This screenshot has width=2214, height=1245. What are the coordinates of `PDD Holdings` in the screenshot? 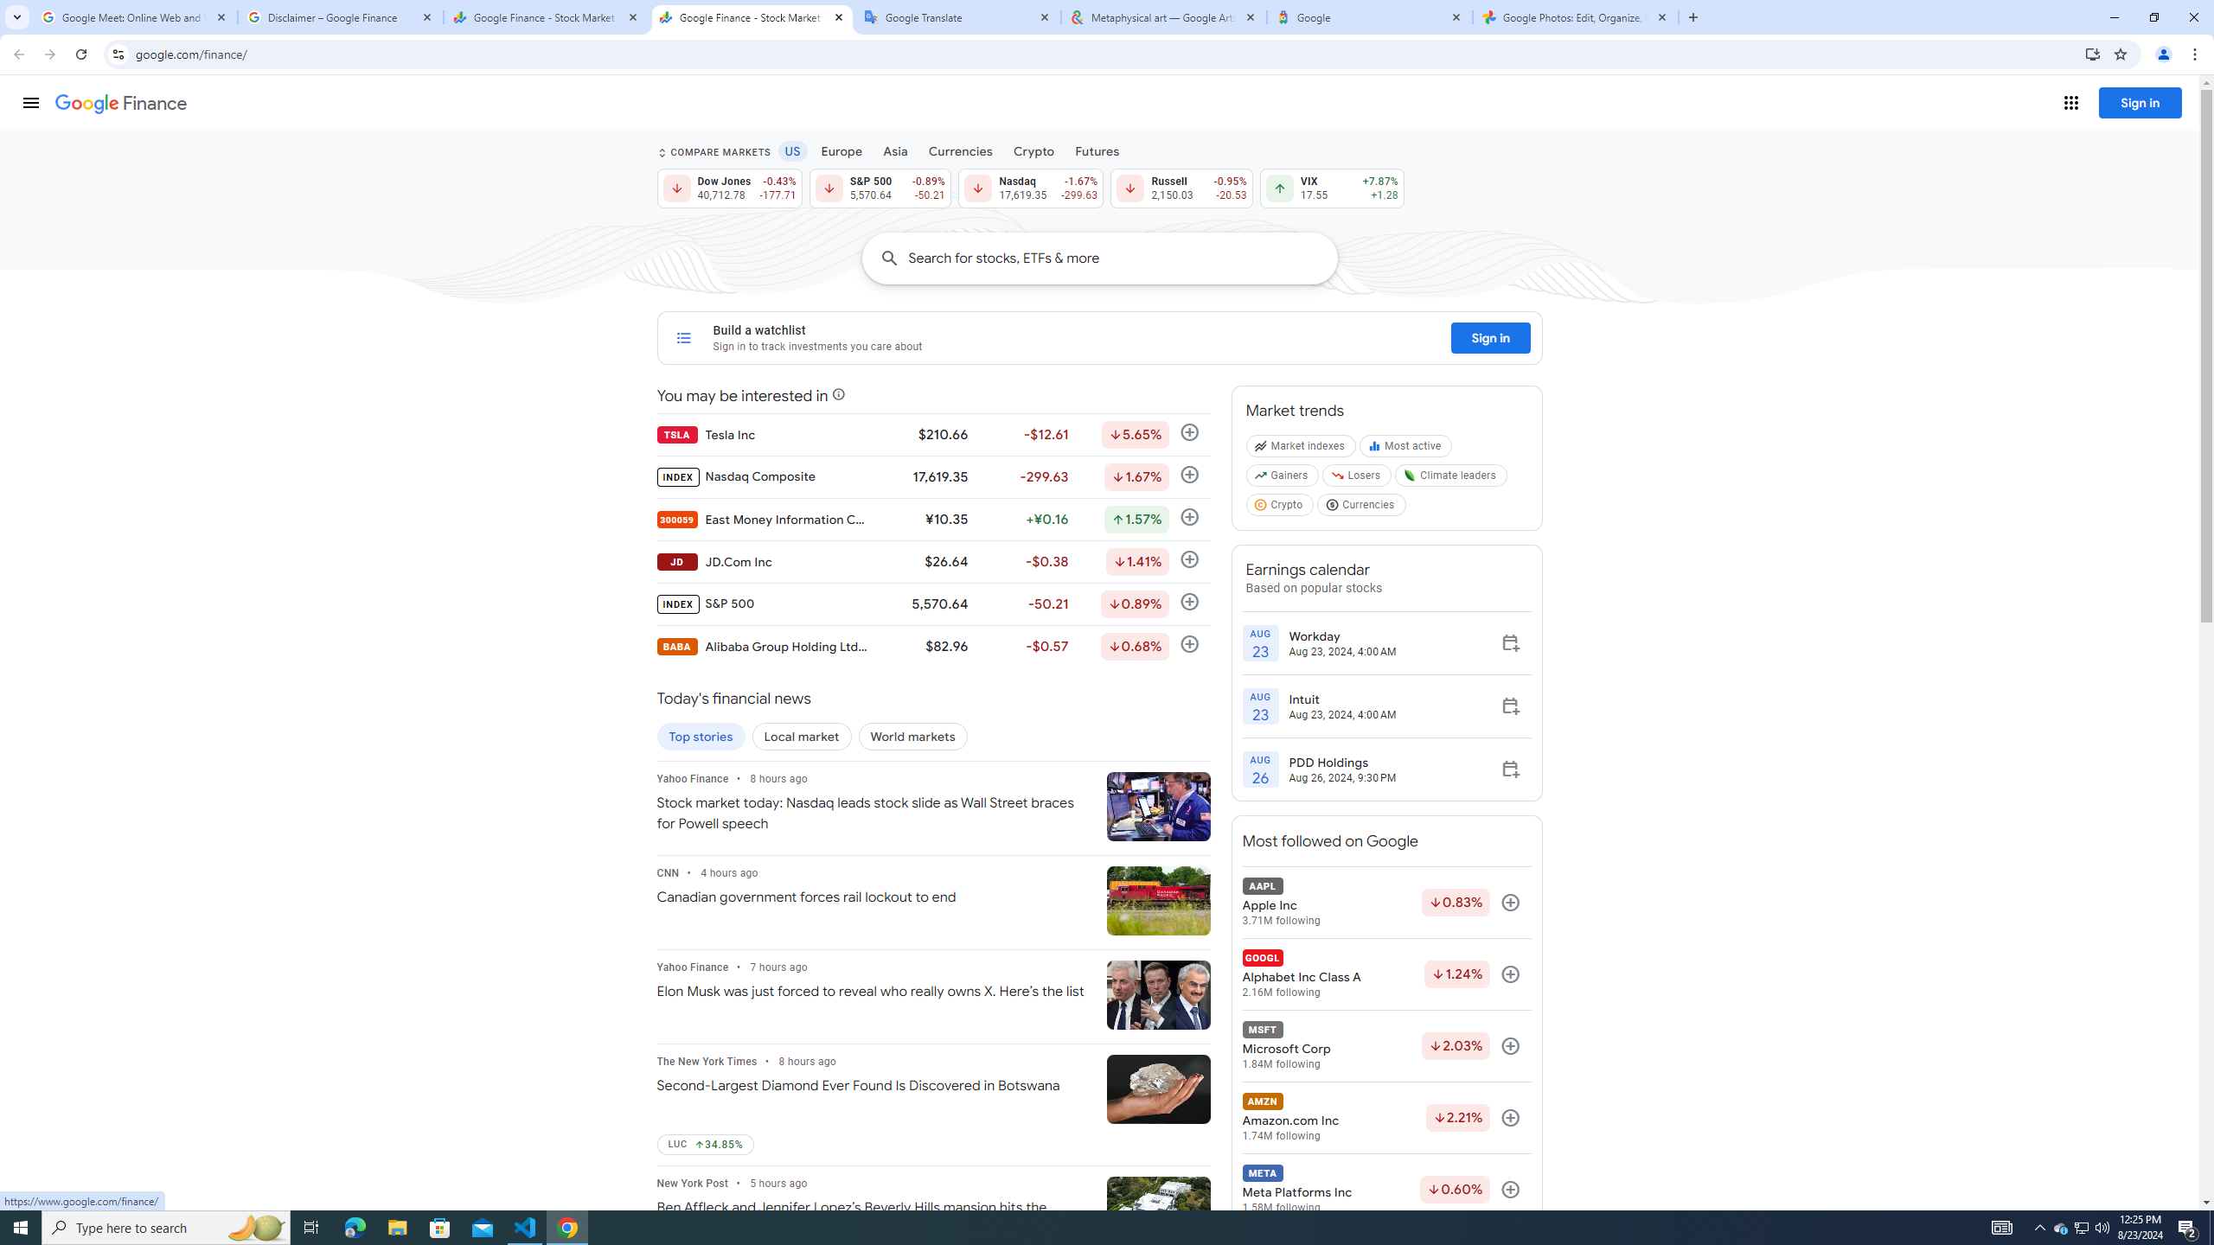 It's located at (1342, 763).